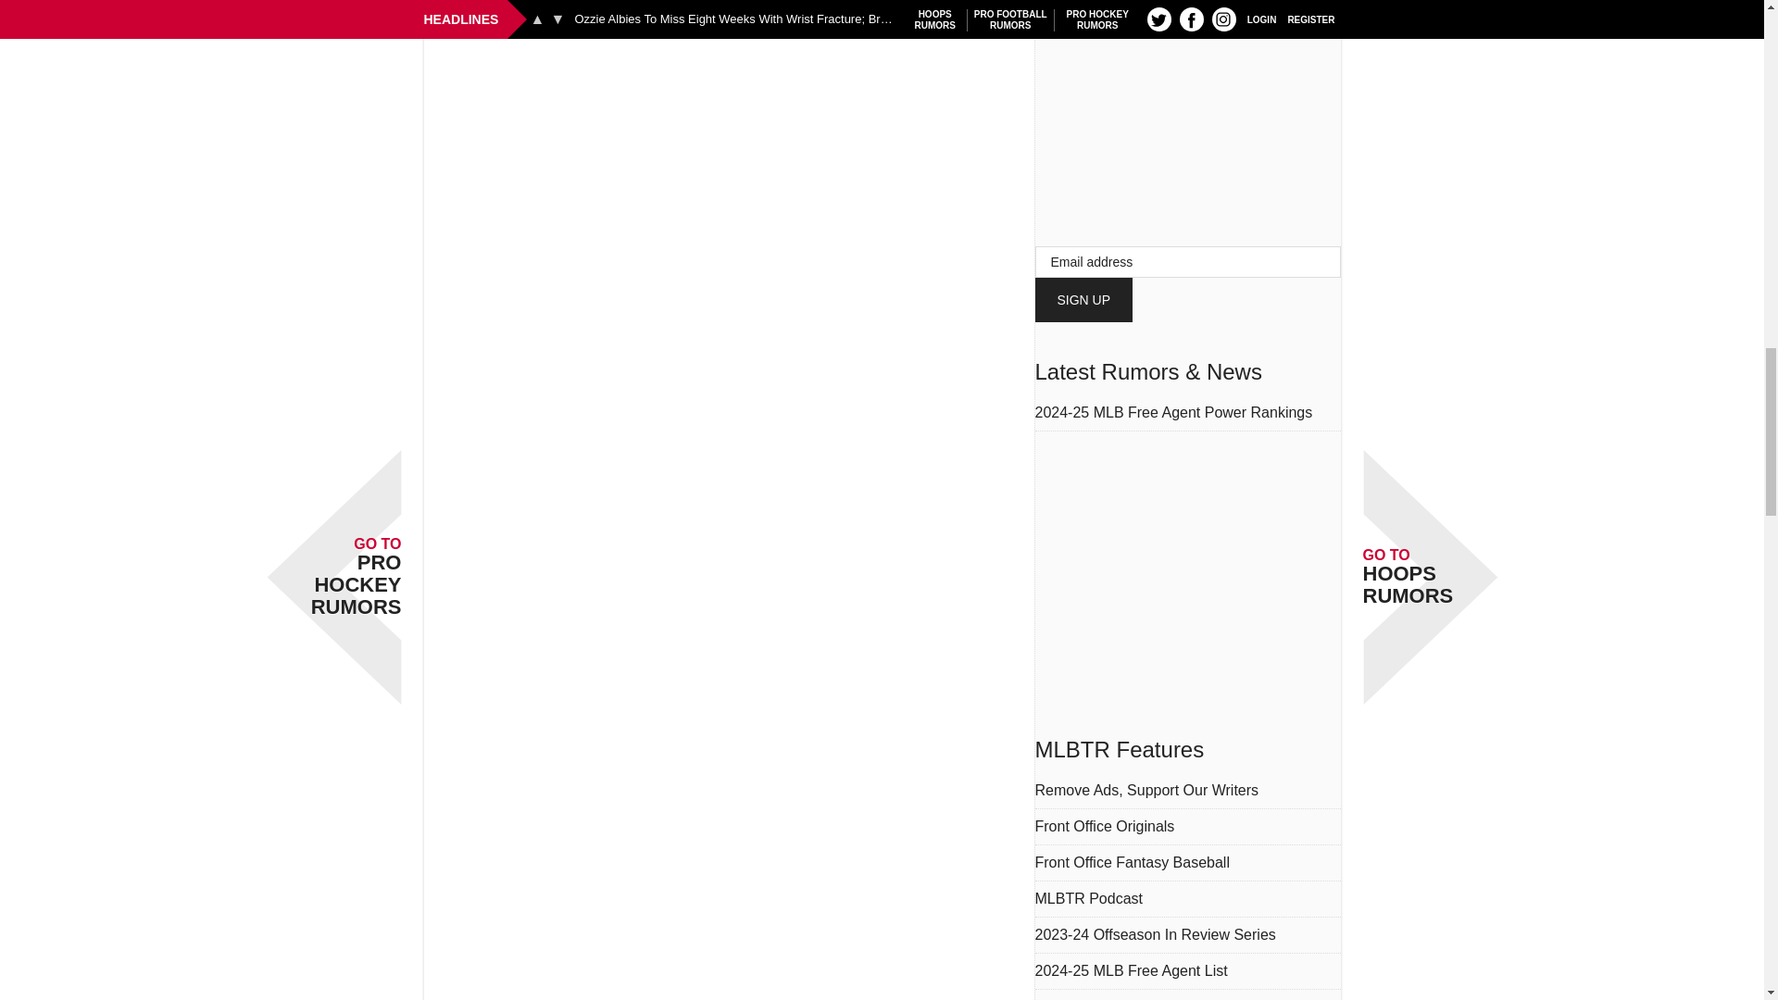 This screenshot has width=1778, height=1000. What do you see at coordinates (1083, 300) in the screenshot?
I see `Sign Up` at bounding box center [1083, 300].